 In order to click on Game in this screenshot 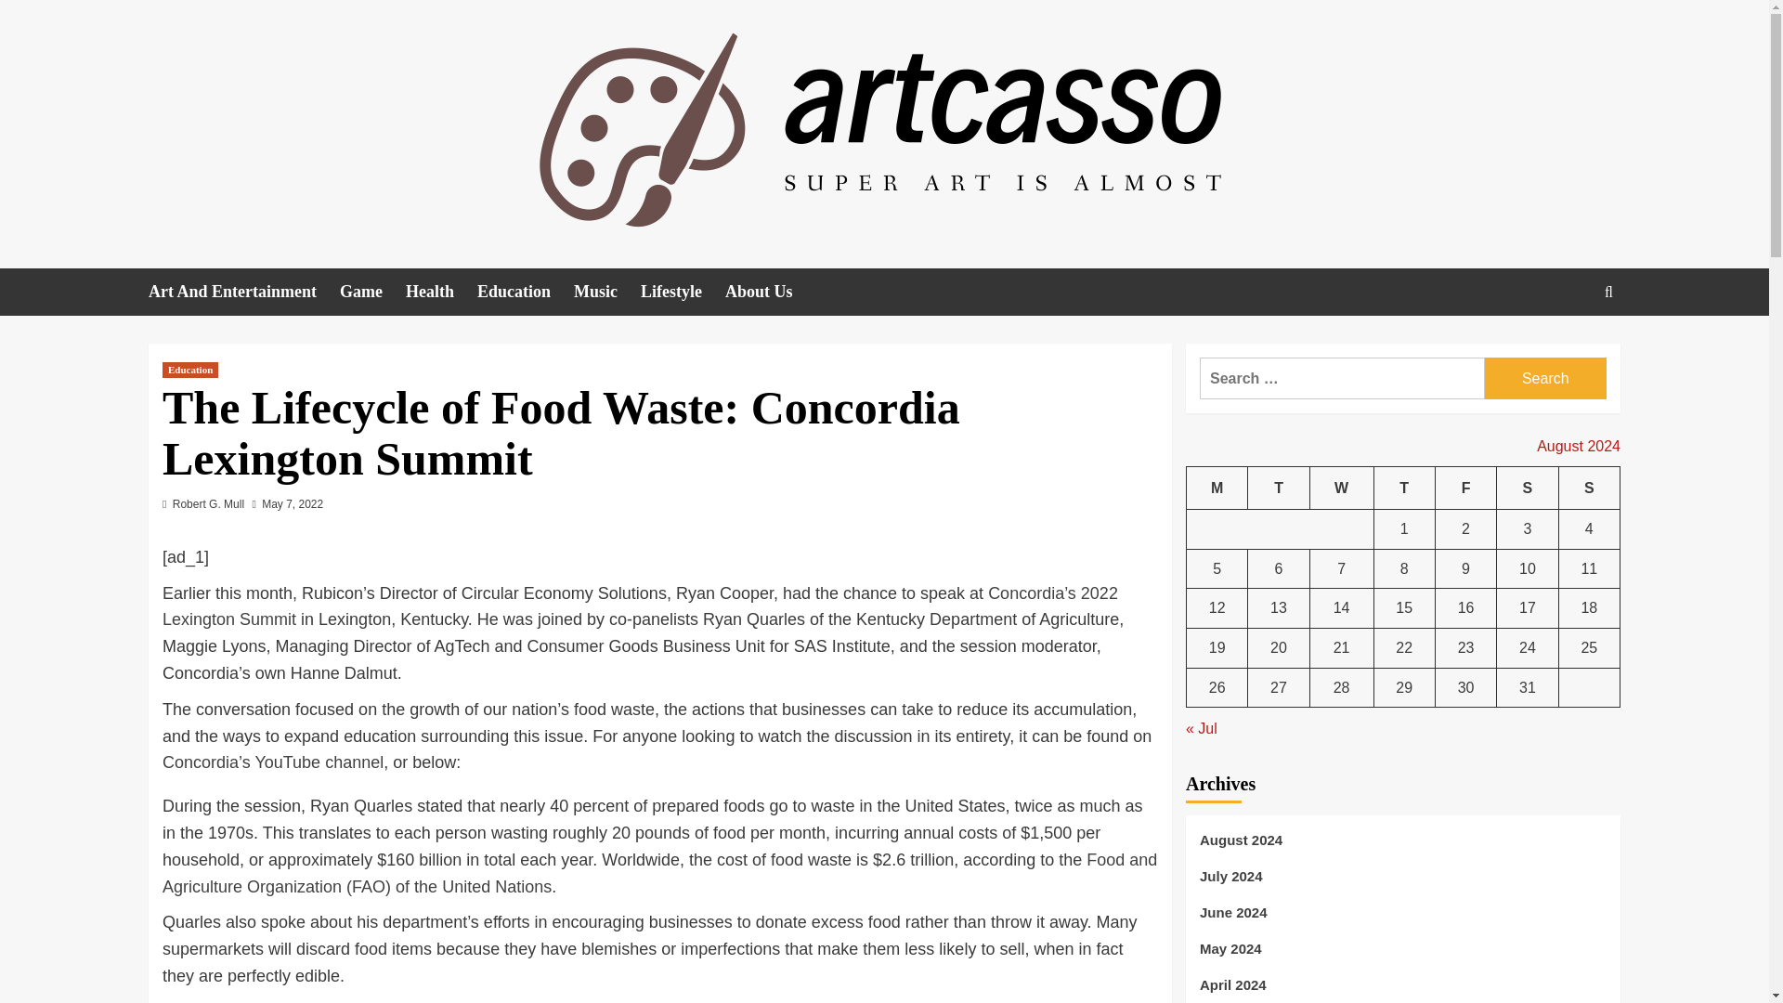, I will do `click(373, 292)`.